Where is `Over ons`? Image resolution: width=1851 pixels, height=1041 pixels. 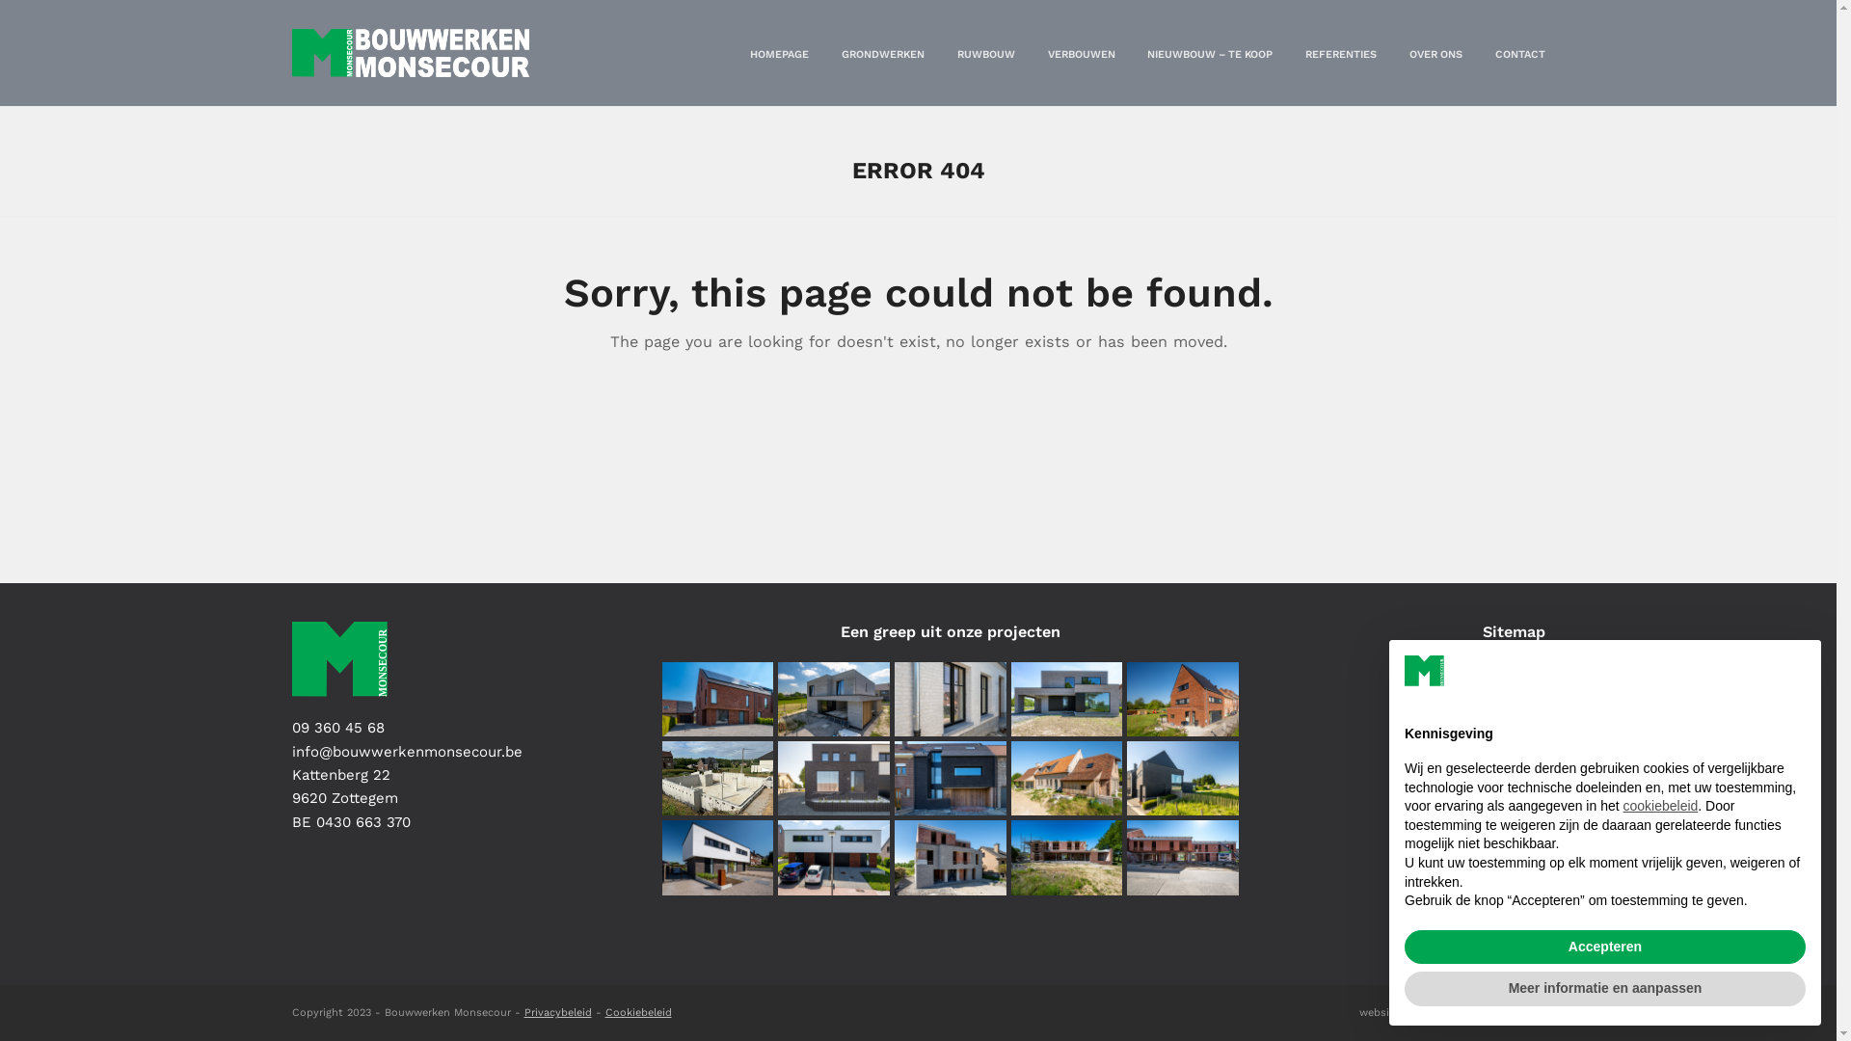
Over ons is located at coordinates (1514, 909).